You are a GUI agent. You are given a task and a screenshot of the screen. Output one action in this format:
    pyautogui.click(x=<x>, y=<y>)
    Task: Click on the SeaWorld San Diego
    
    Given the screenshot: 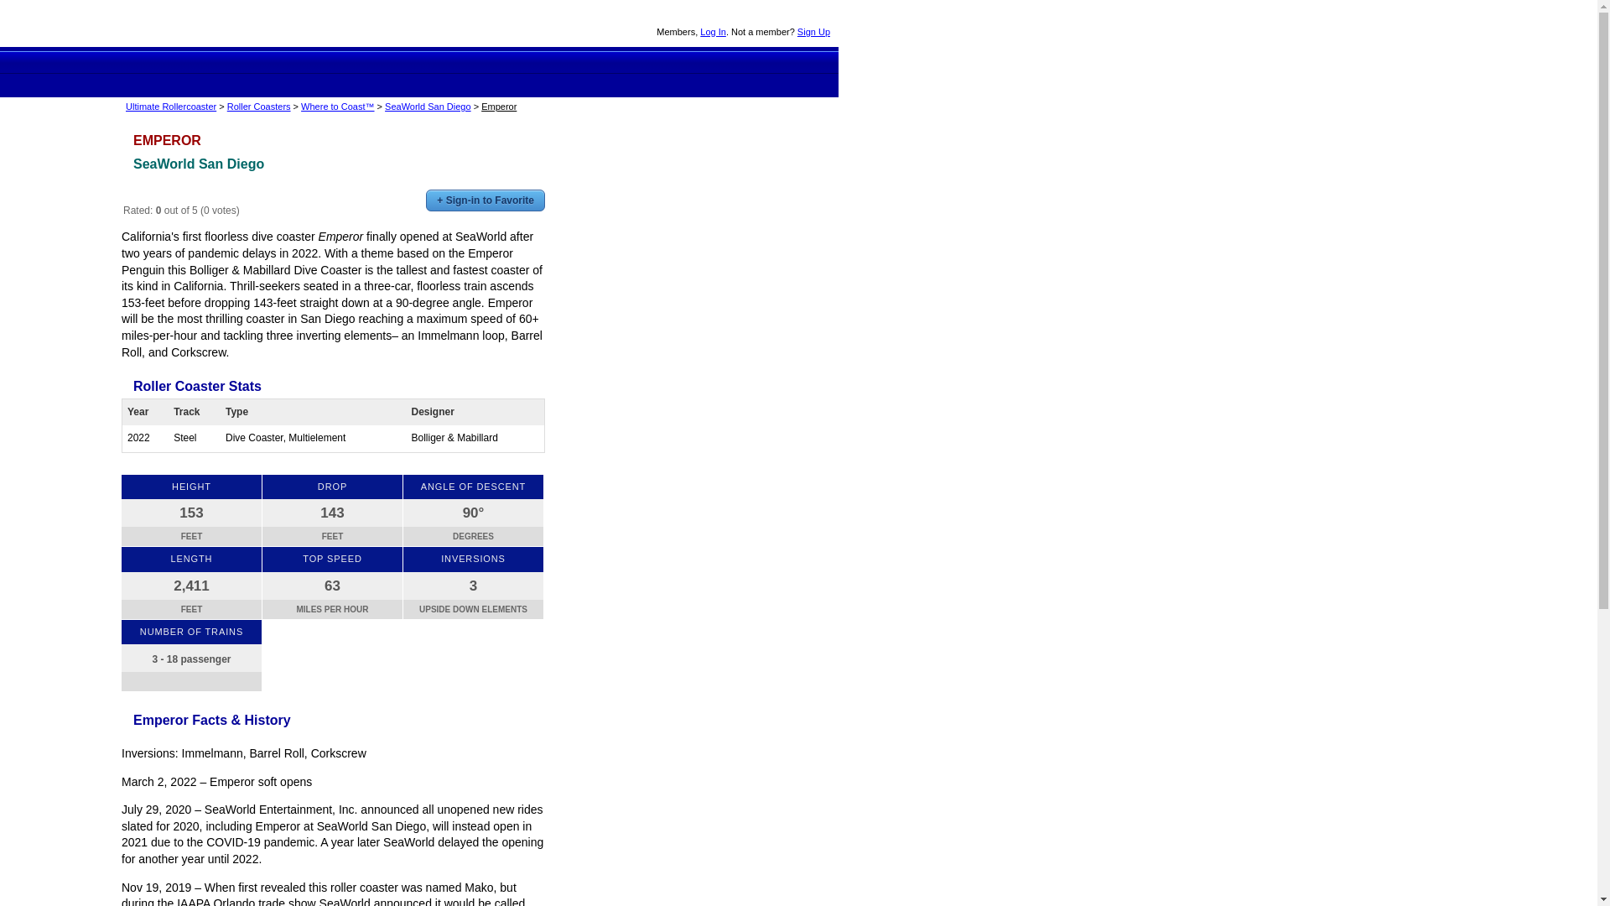 What is the action you would take?
    pyautogui.click(x=198, y=164)
    